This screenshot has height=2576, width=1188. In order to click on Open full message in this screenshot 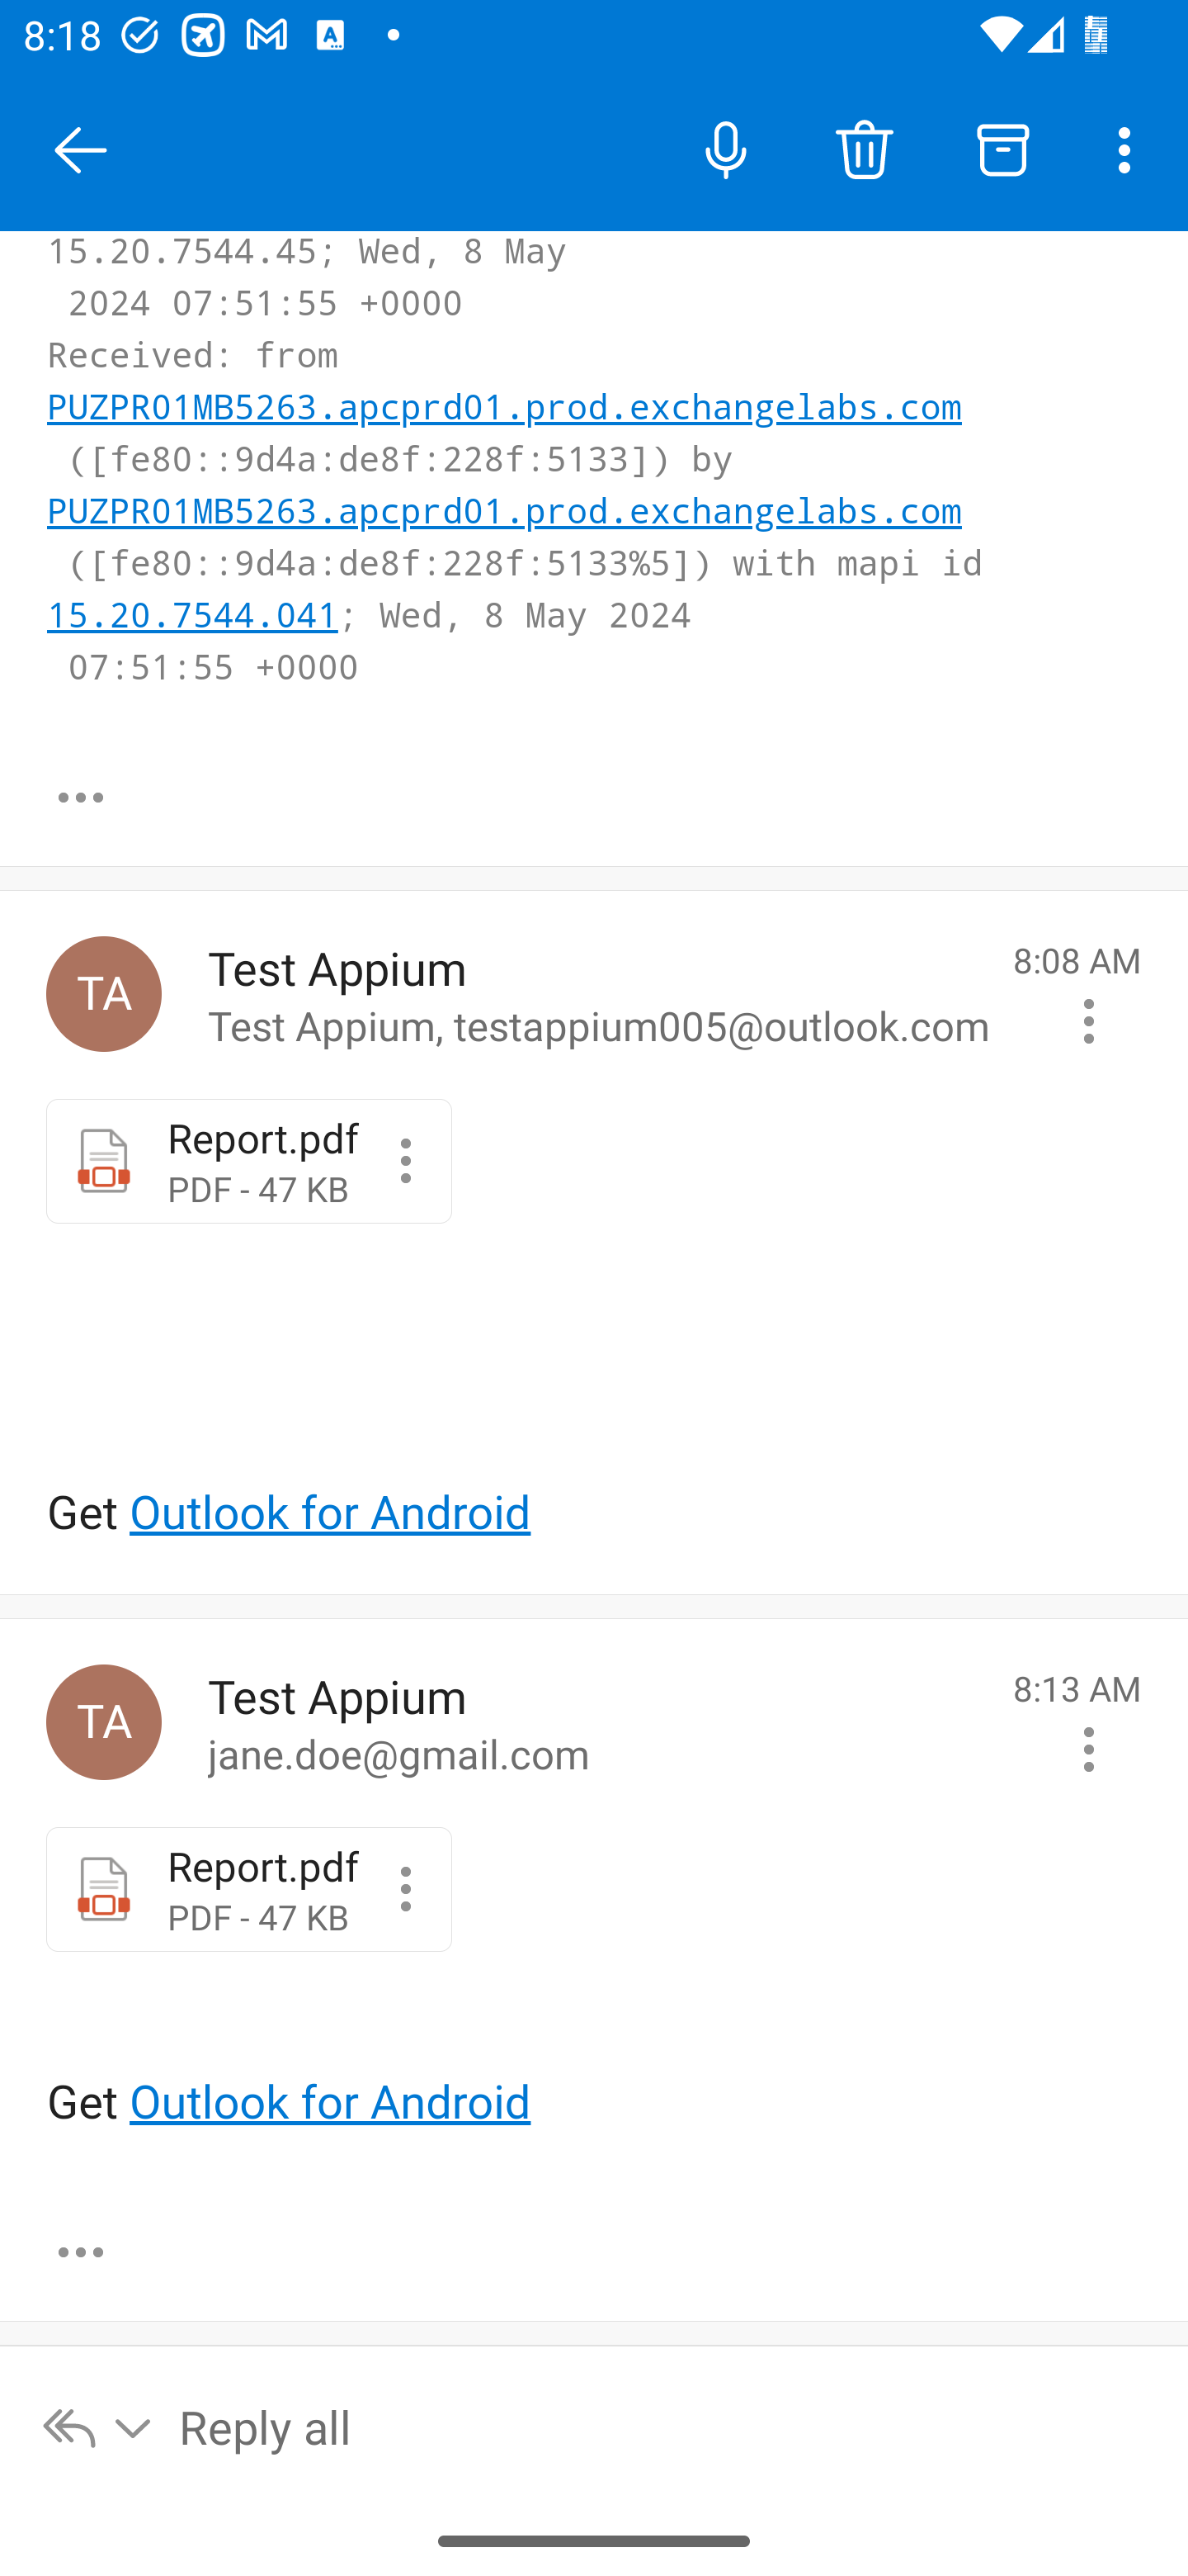, I will do `click(81, 798)`.